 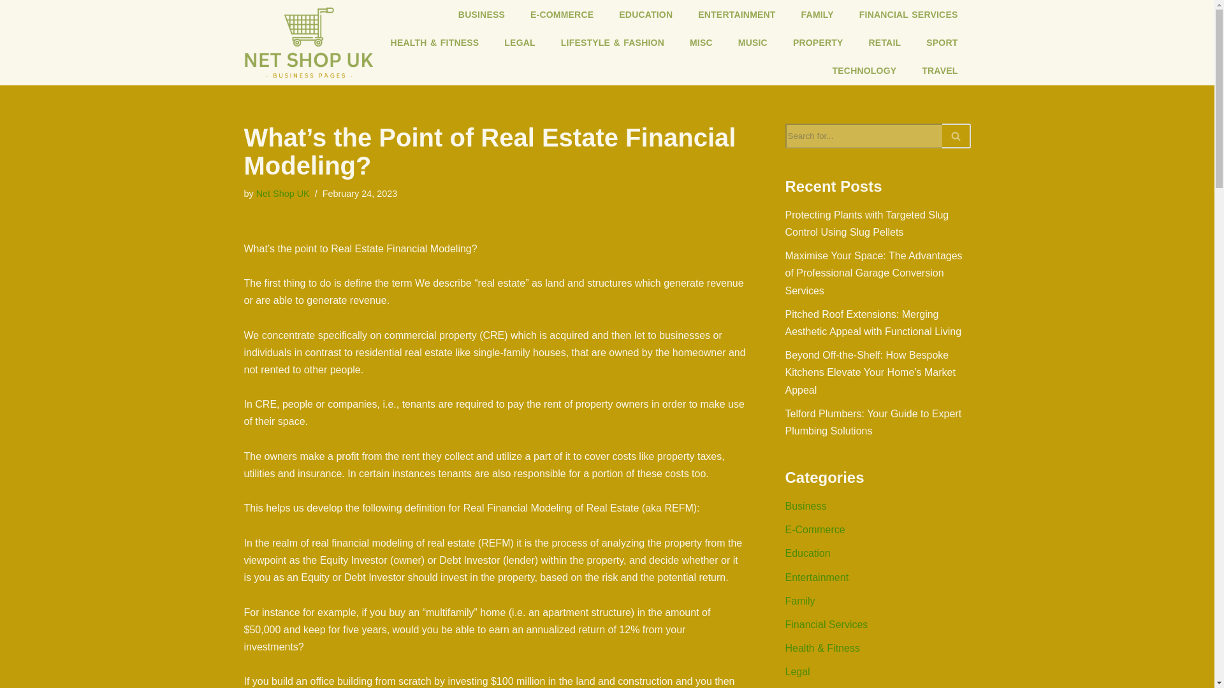 What do you see at coordinates (753, 42) in the screenshot?
I see `MUSIC` at bounding box center [753, 42].